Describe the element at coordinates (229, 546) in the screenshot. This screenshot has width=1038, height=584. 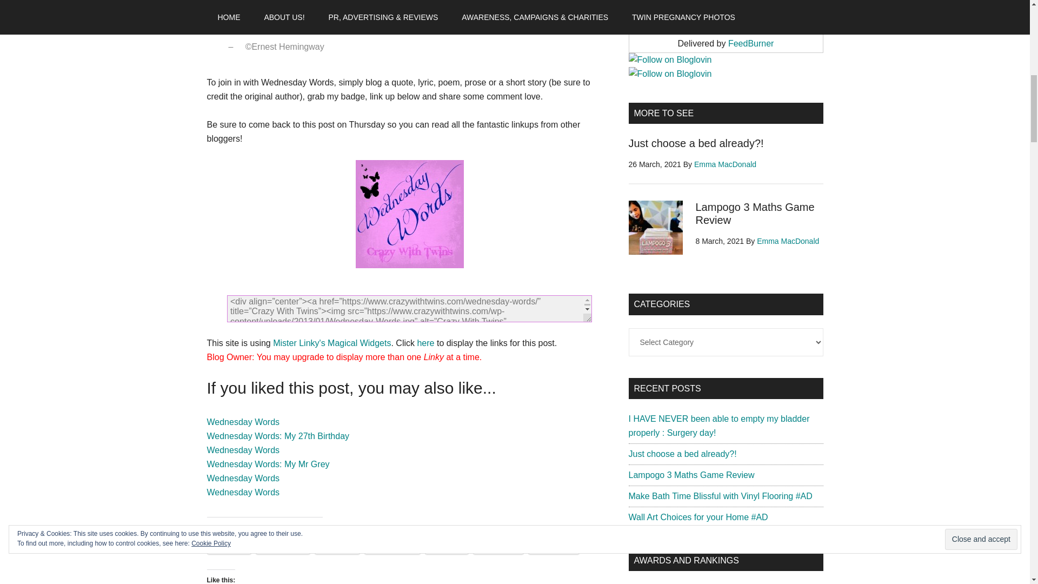
I see `Click to share on Twitter` at that location.